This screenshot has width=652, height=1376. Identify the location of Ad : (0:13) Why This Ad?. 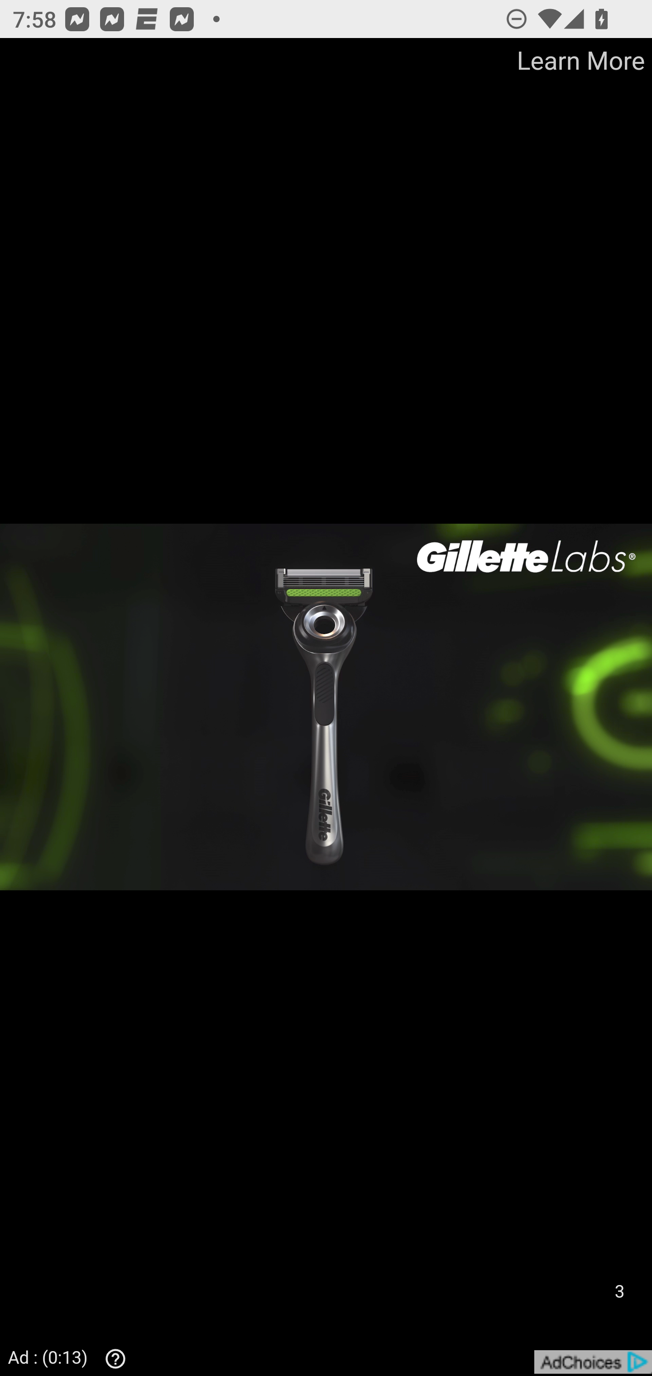
(72, 1357).